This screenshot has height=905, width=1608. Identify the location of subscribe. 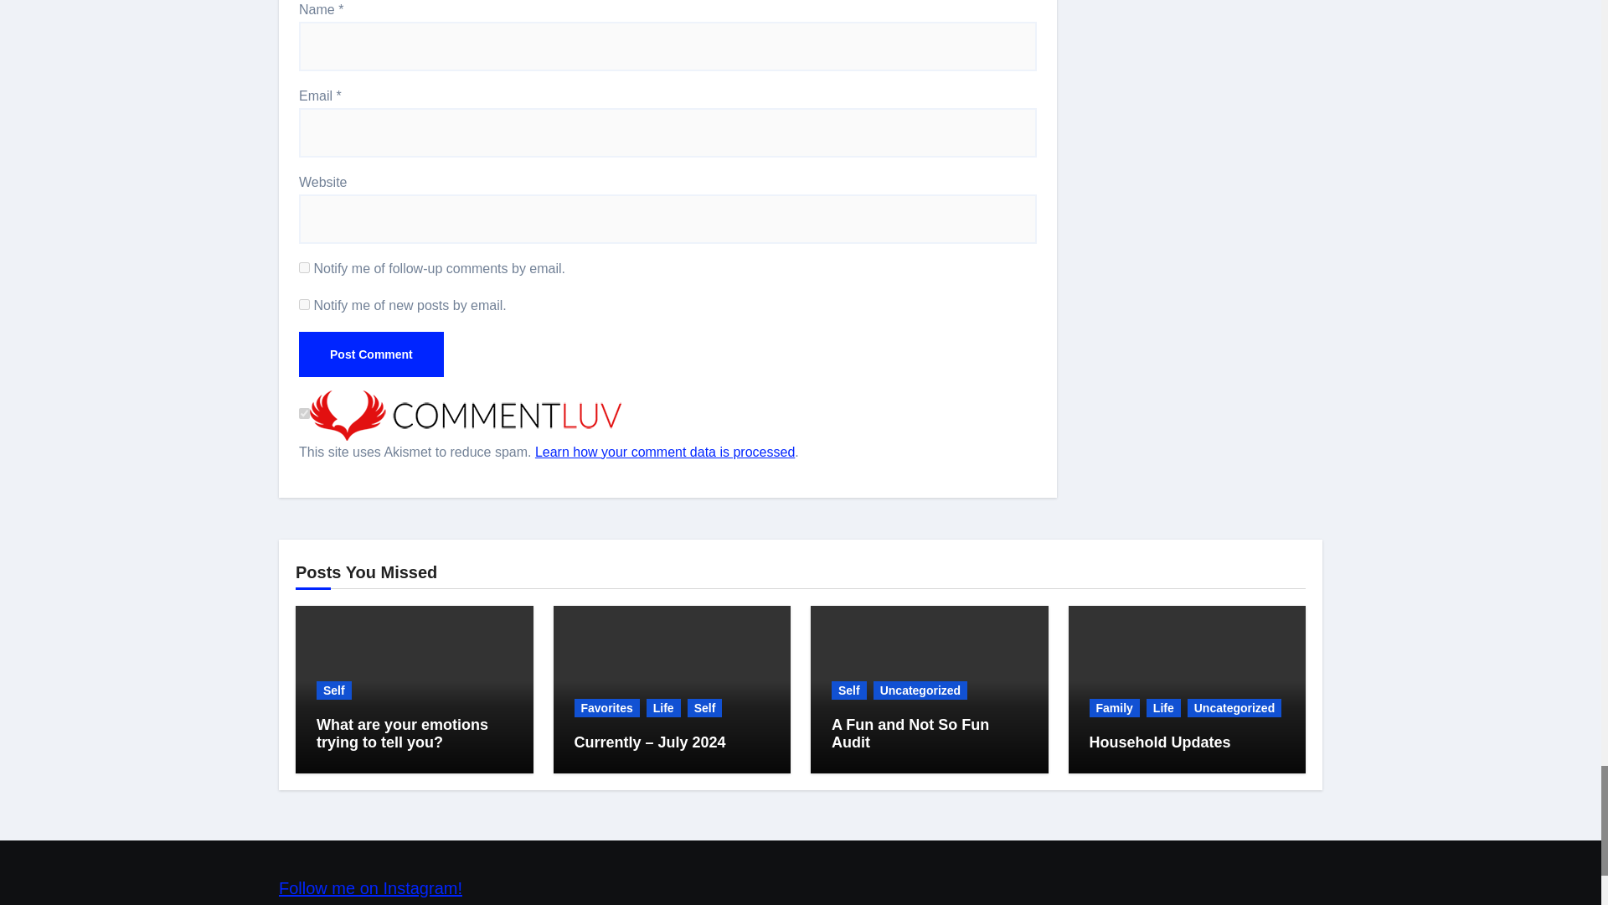
(305, 305).